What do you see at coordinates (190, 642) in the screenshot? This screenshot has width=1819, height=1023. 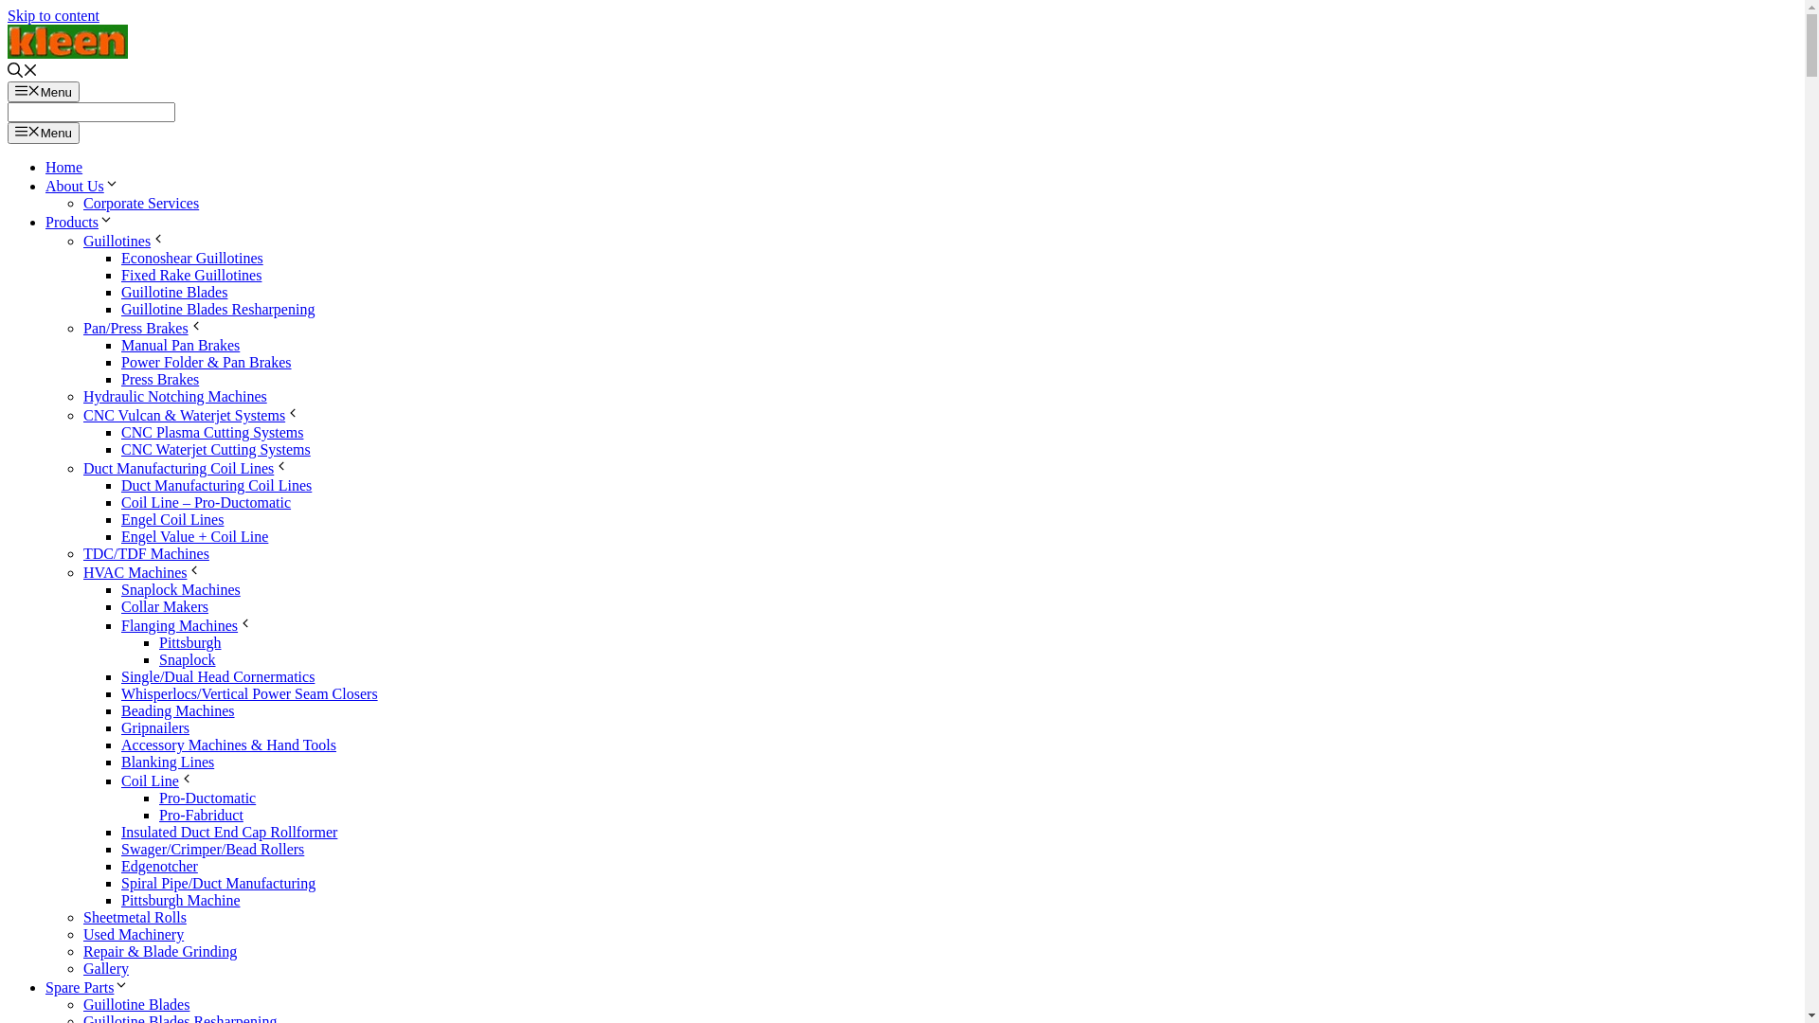 I see `Pittsburgh` at bounding box center [190, 642].